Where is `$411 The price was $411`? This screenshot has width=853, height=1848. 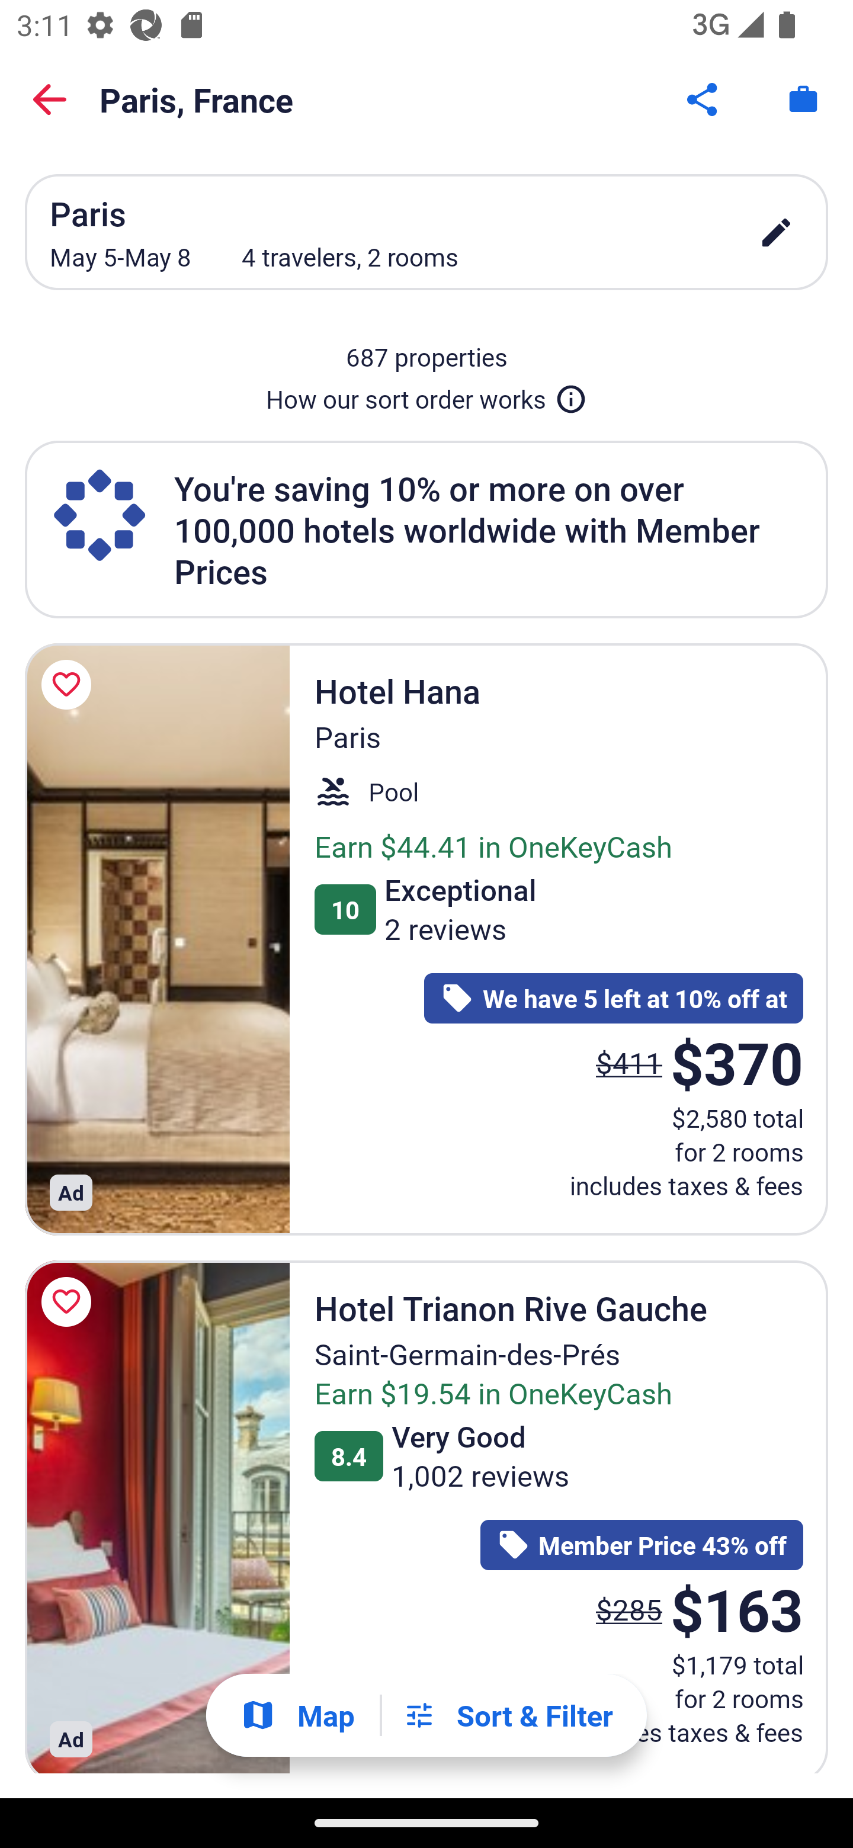
$411 The price was $411 is located at coordinates (629, 1063).